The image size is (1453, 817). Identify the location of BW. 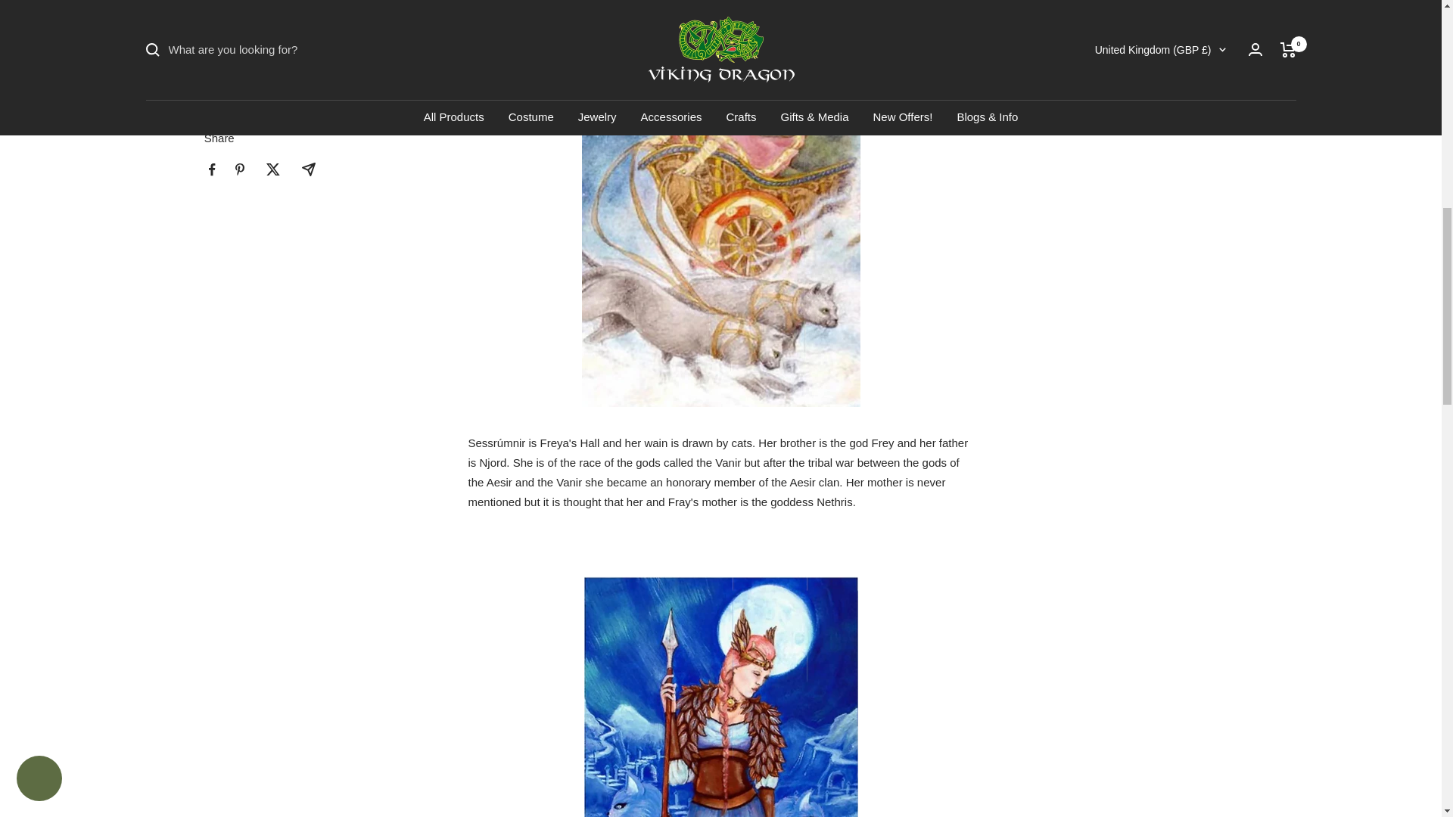
(1076, 3).